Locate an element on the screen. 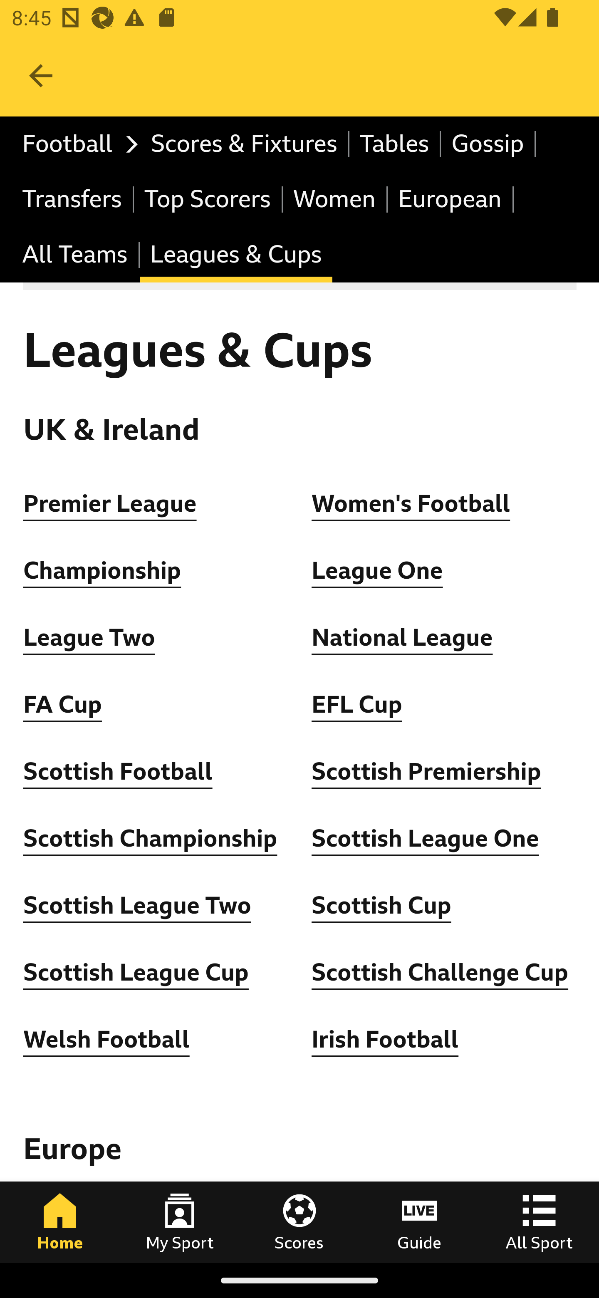 This screenshot has height=1298, width=599. Scottish Championship is located at coordinates (151, 838).